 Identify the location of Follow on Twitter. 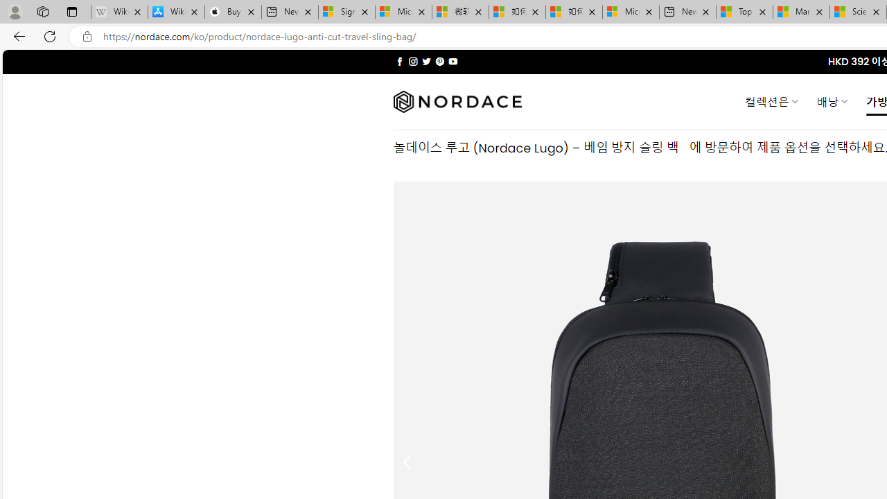
(427, 61).